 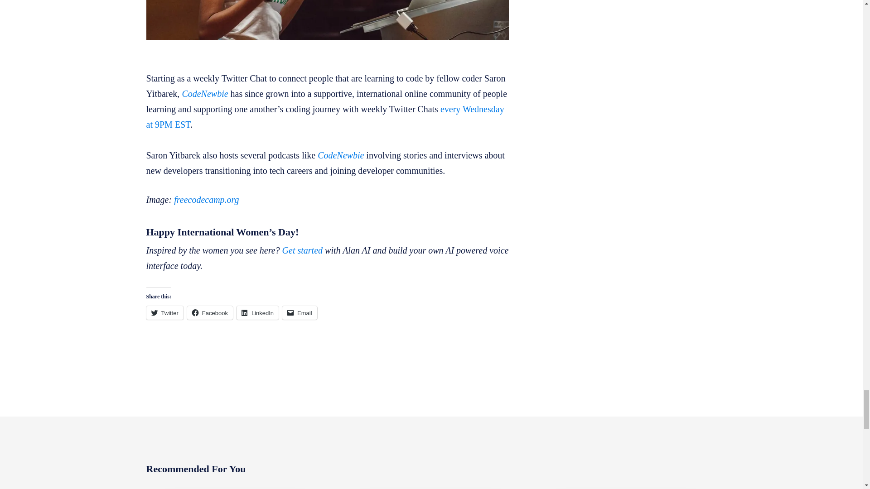 I want to click on CodeNewbie, so click(x=205, y=93).